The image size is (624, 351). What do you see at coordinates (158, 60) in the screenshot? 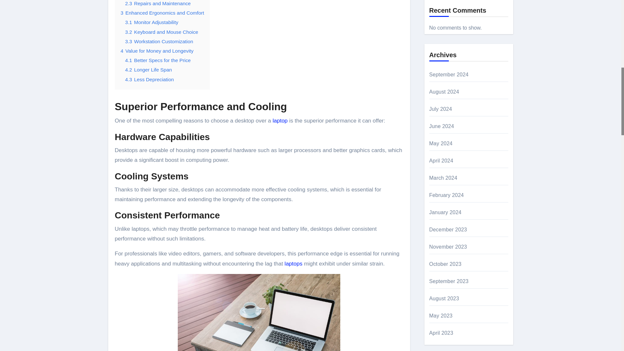
I see `4.1 Better Specs for the Price` at bounding box center [158, 60].